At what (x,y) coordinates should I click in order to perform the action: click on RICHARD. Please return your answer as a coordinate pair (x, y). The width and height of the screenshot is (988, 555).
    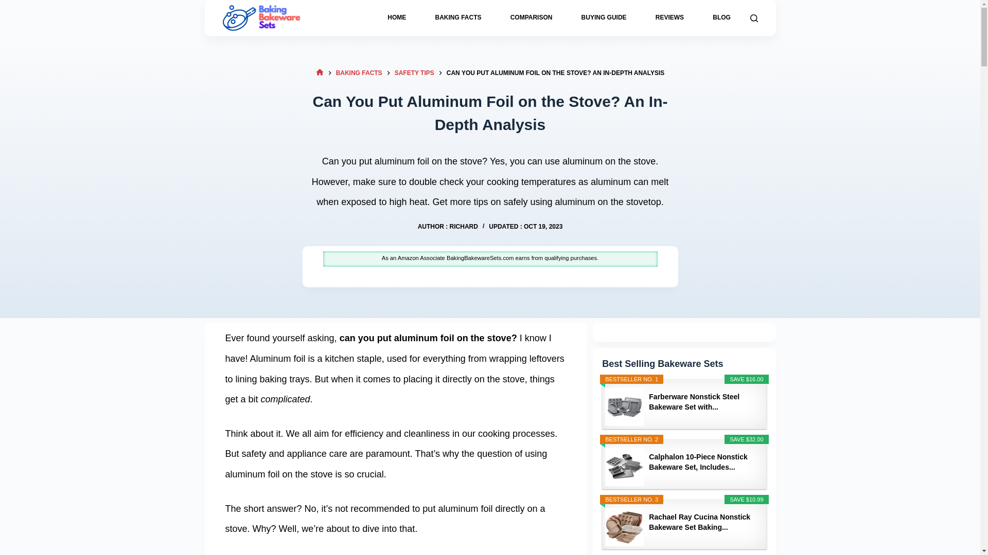
    Looking at the image, I should click on (464, 227).